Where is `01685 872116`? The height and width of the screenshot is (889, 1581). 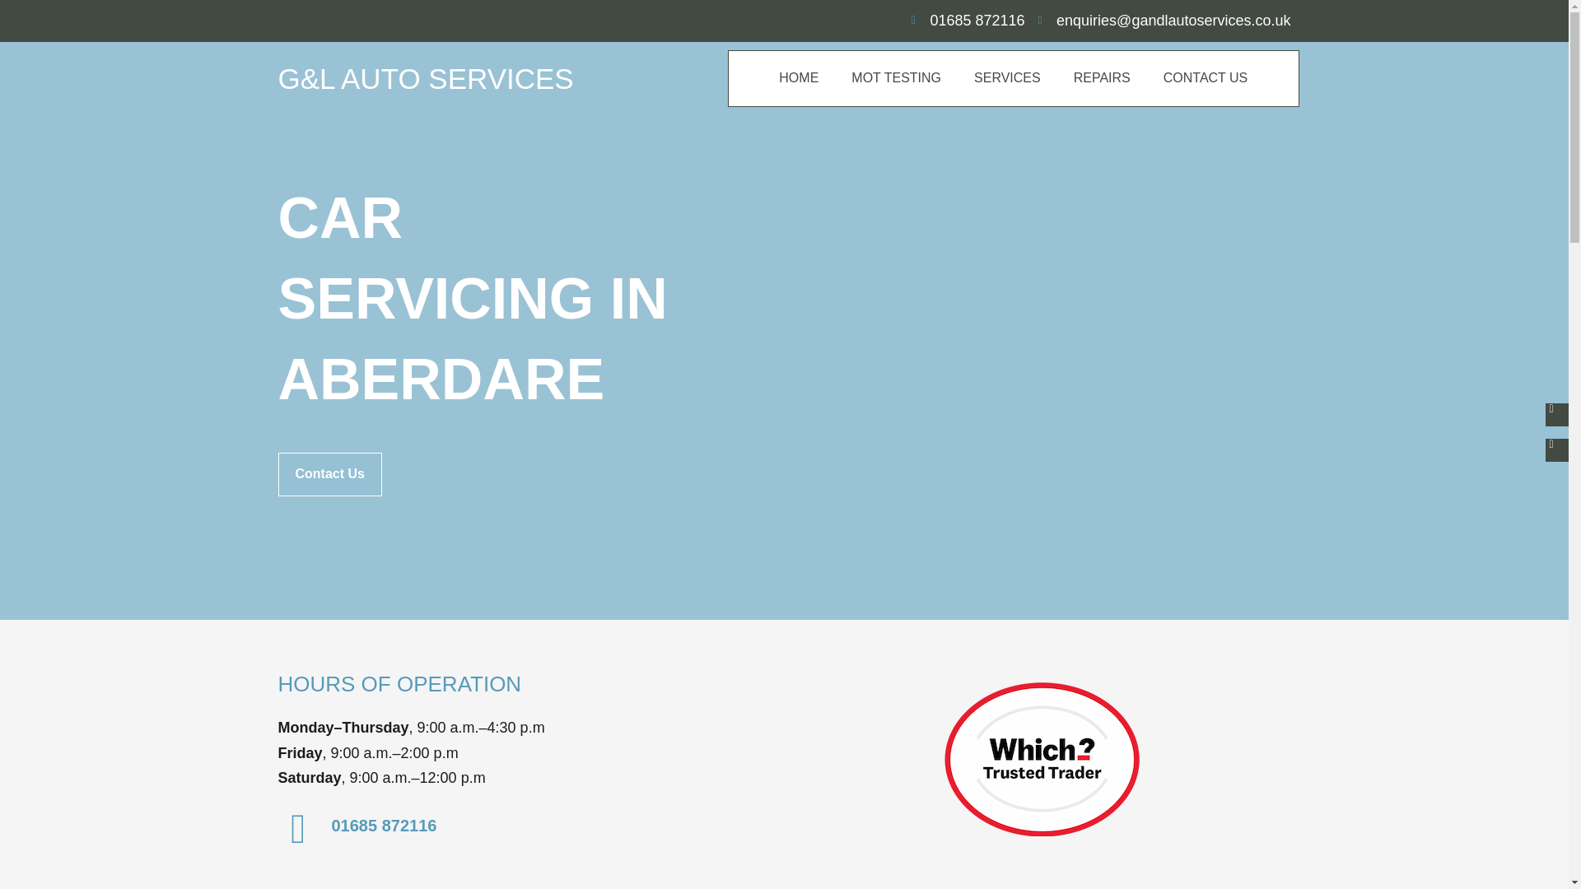
01685 872116 is located at coordinates (383, 826).